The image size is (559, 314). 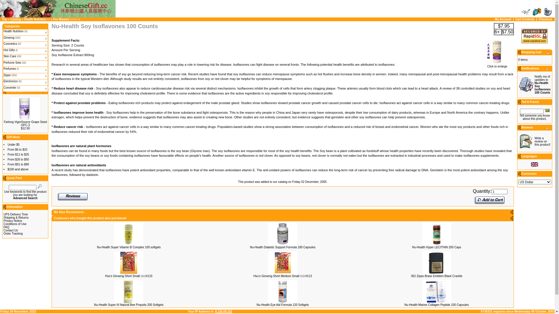 I want to click on 362 Zippo Brass Emblem Black Crackle, so click(x=437, y=276).